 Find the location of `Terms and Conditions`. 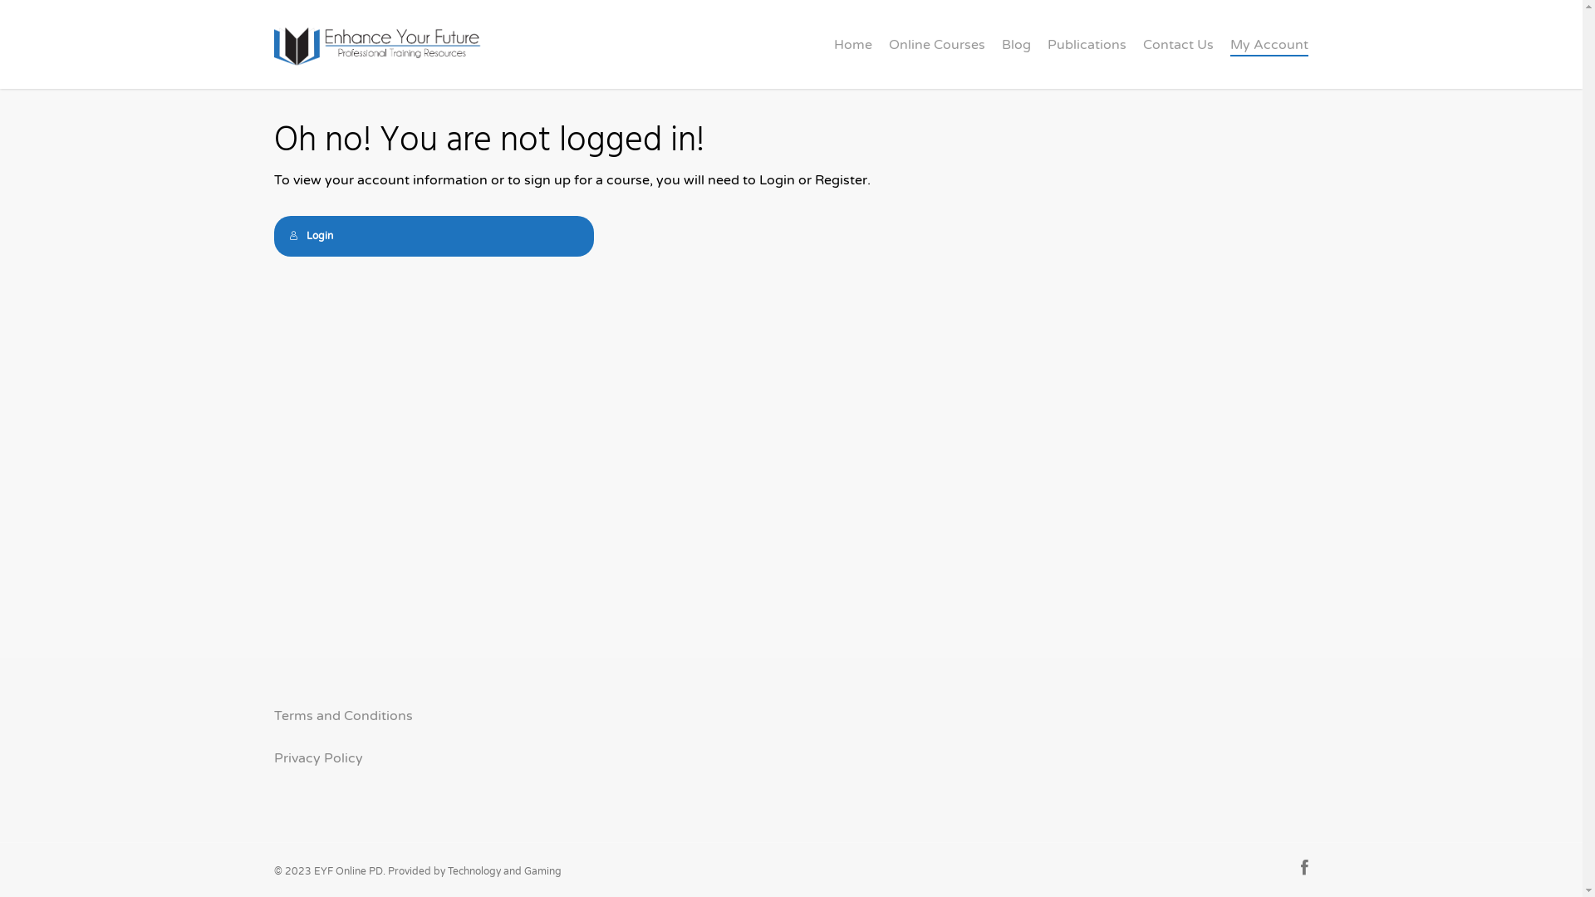

Terms and Conditions is located at coordinates (344, 716).